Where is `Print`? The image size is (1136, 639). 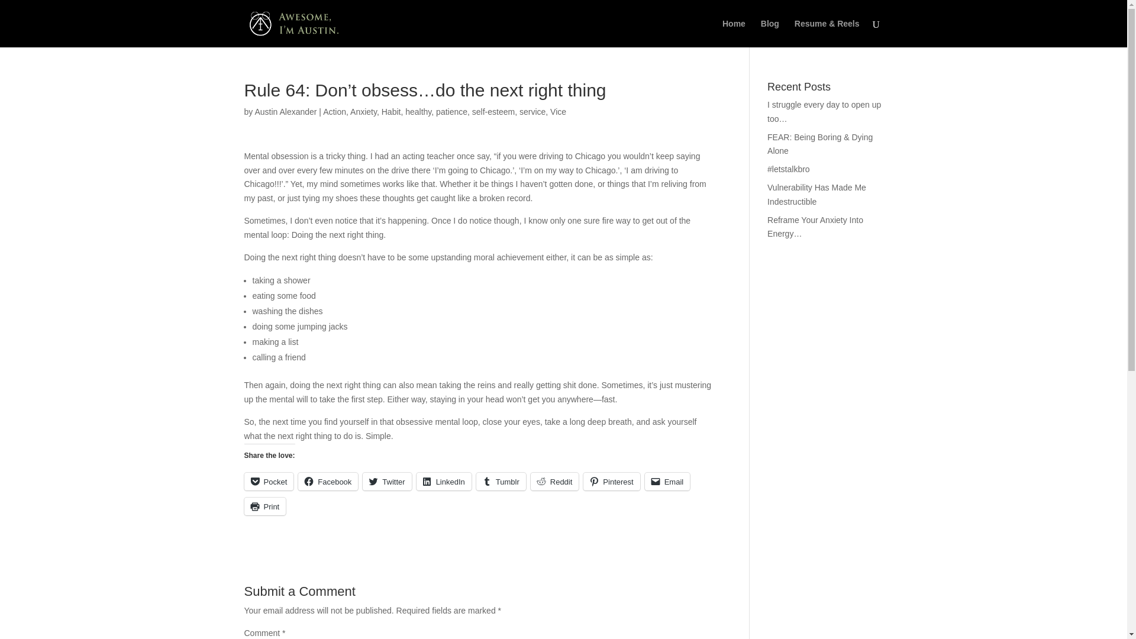 Print is located at coordinates (265, 506).